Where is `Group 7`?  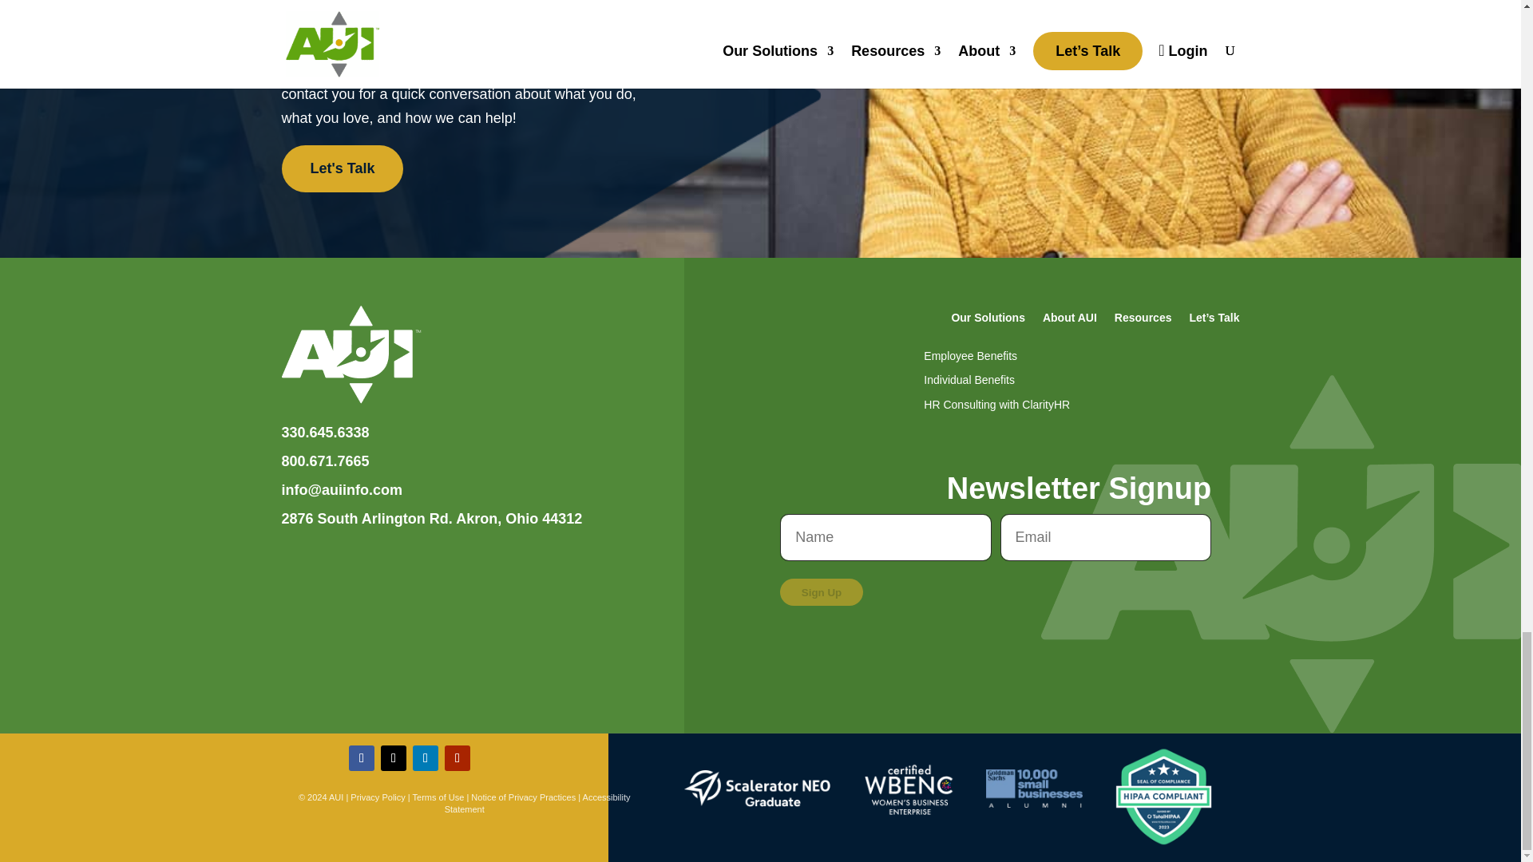 Group 7 is located at coordinates (909, 789).